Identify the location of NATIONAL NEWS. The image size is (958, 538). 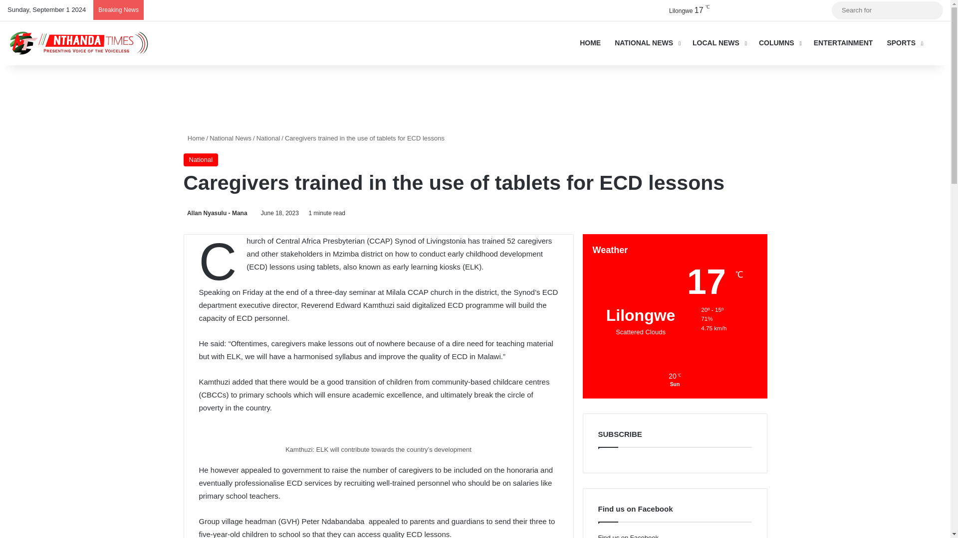
(647, 43).